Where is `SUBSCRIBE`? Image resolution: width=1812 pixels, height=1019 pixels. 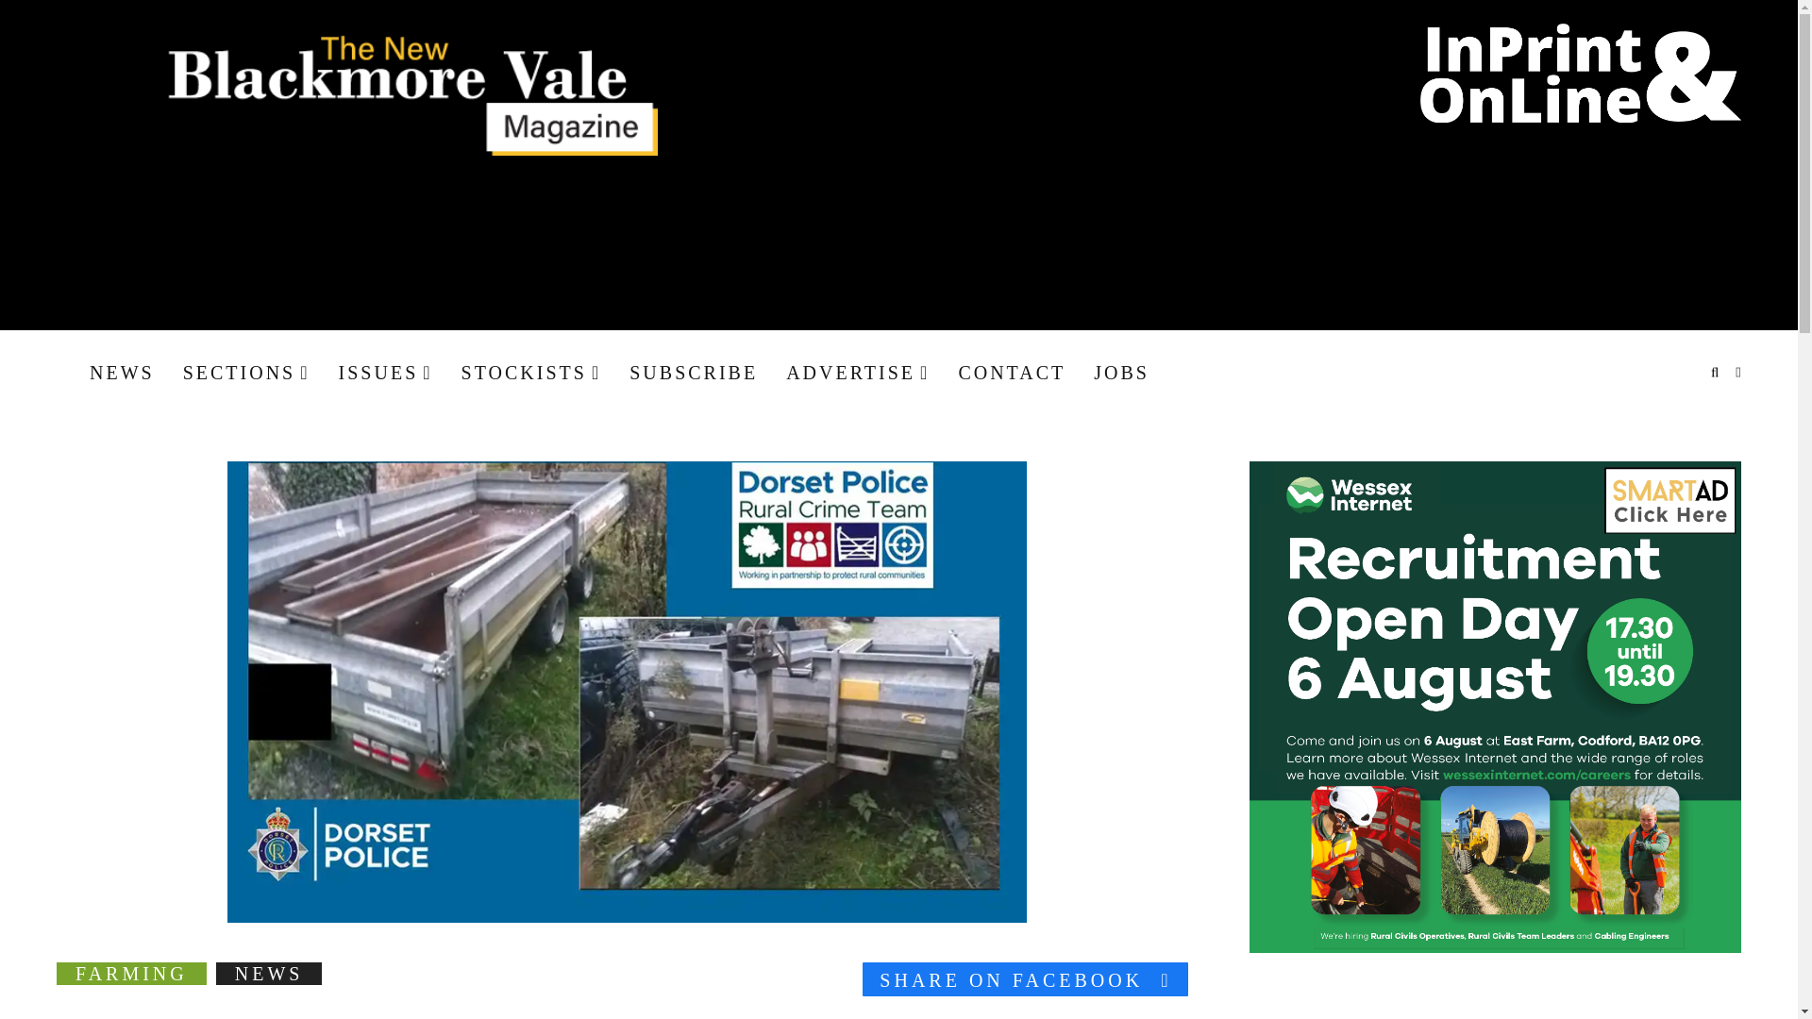
SUBSCRIBE is located at coordinates (693, 372).